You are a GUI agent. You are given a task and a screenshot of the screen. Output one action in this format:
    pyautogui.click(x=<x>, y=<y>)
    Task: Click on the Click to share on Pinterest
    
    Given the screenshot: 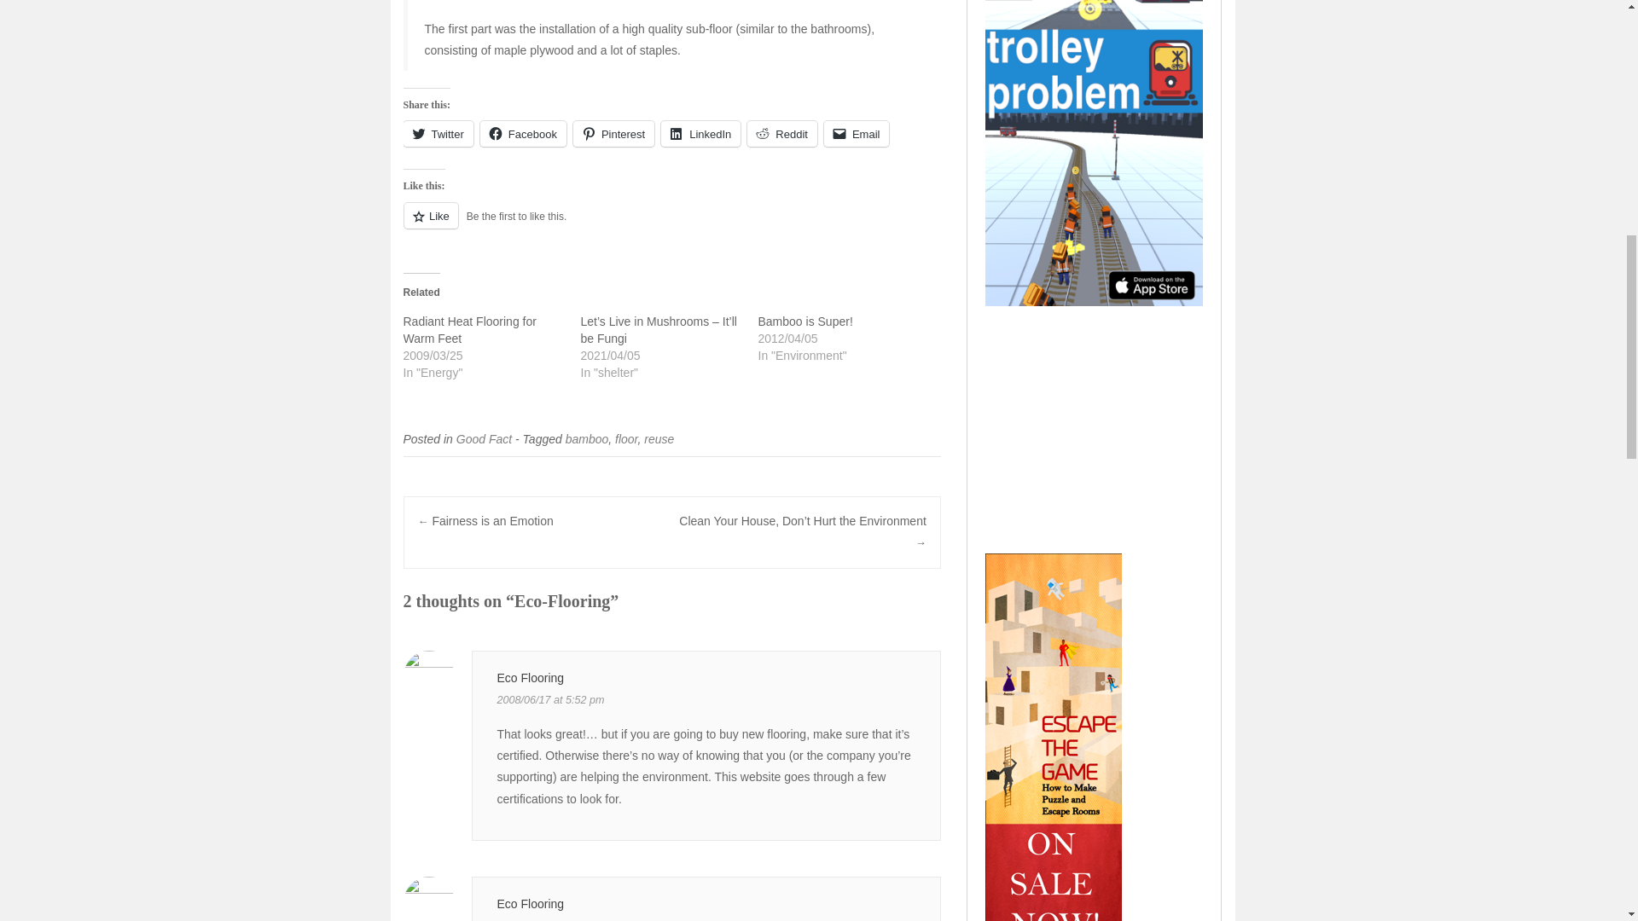 What is the action you would take?
    pyautogui.click(x=613, y=133)
    